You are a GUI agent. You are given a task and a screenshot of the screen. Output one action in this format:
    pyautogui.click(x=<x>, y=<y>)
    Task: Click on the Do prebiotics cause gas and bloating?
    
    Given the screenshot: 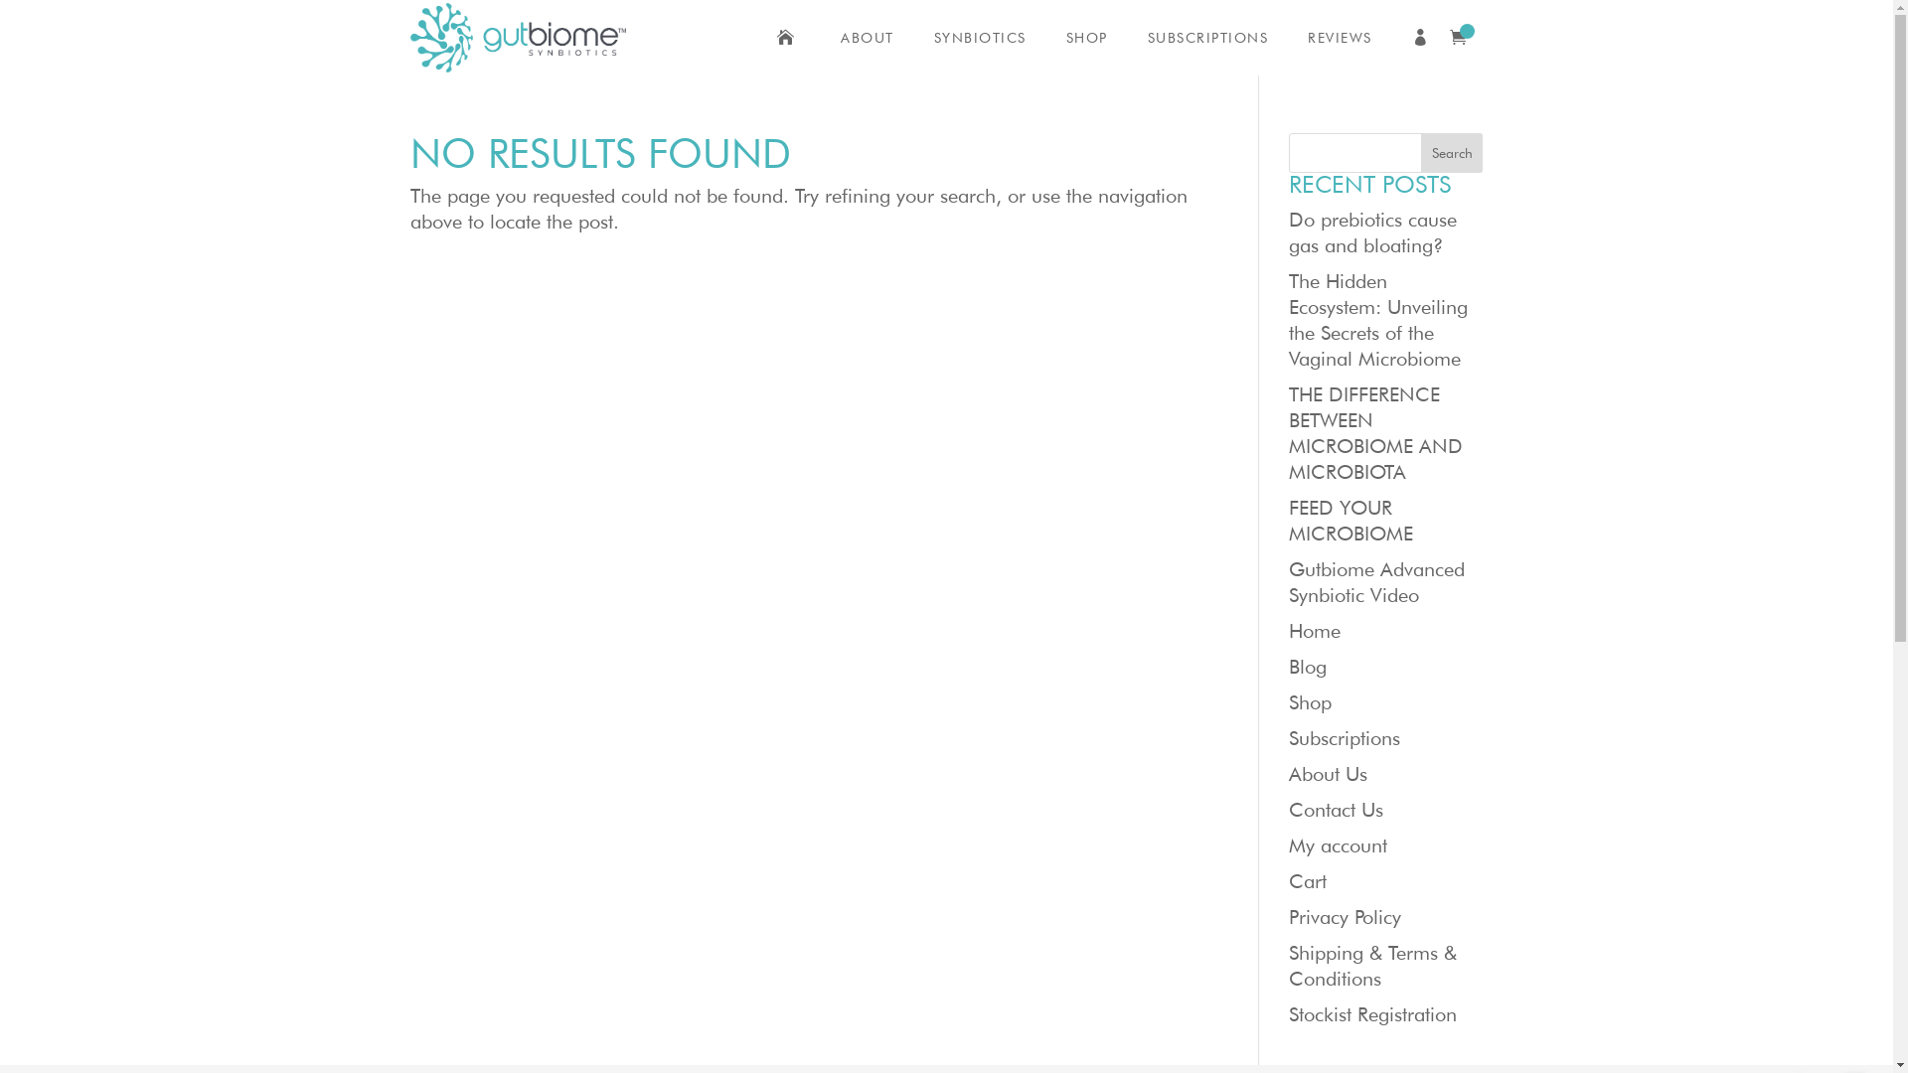 What is the action you would take?
    pyautogui.click(x=1373, y=232)
    